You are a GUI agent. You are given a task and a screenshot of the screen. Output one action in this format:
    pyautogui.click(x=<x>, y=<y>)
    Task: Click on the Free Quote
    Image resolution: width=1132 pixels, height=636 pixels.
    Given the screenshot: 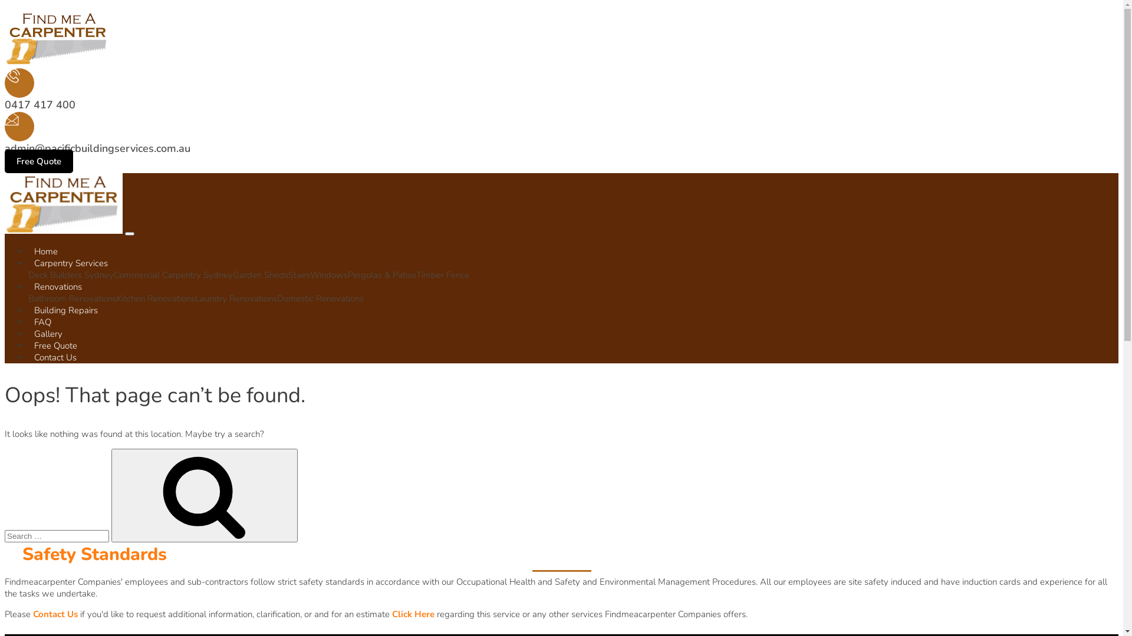 What is the action you would take?
    pyautogui.click(x=39, y=161)
    